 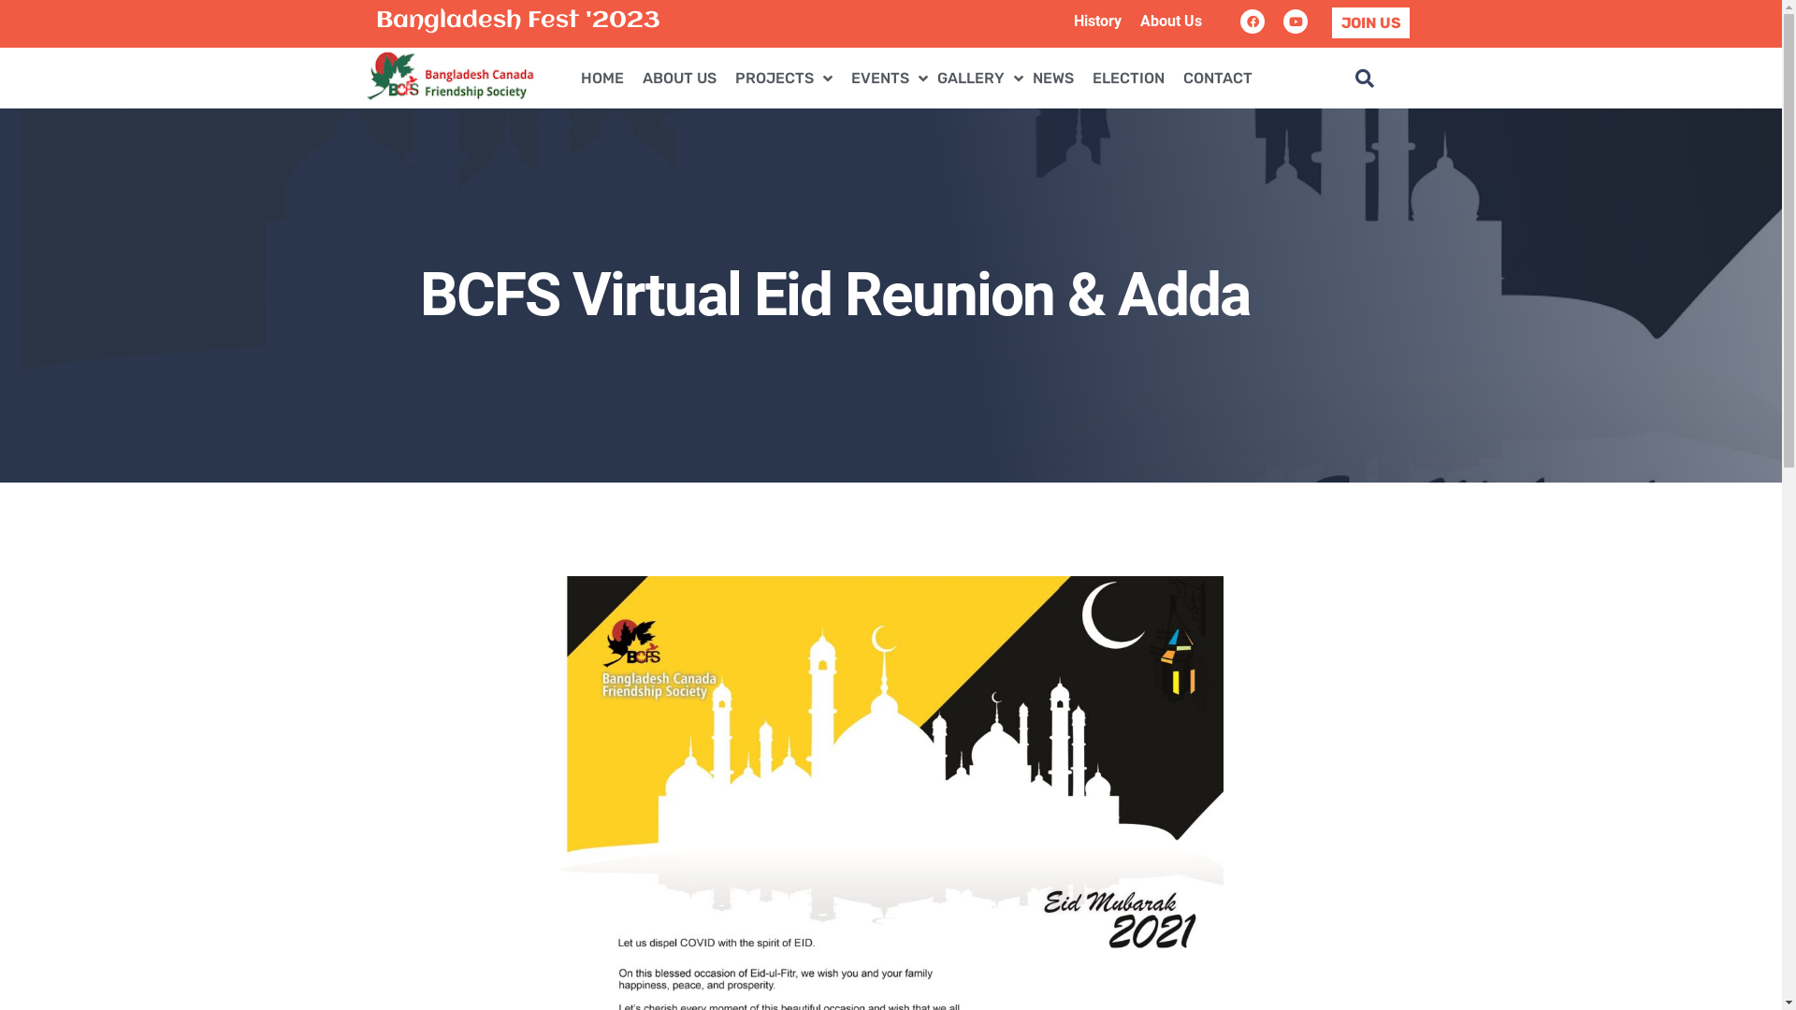 I want to click on Bangladesh Fest '2023, so click(x=518, y=21).